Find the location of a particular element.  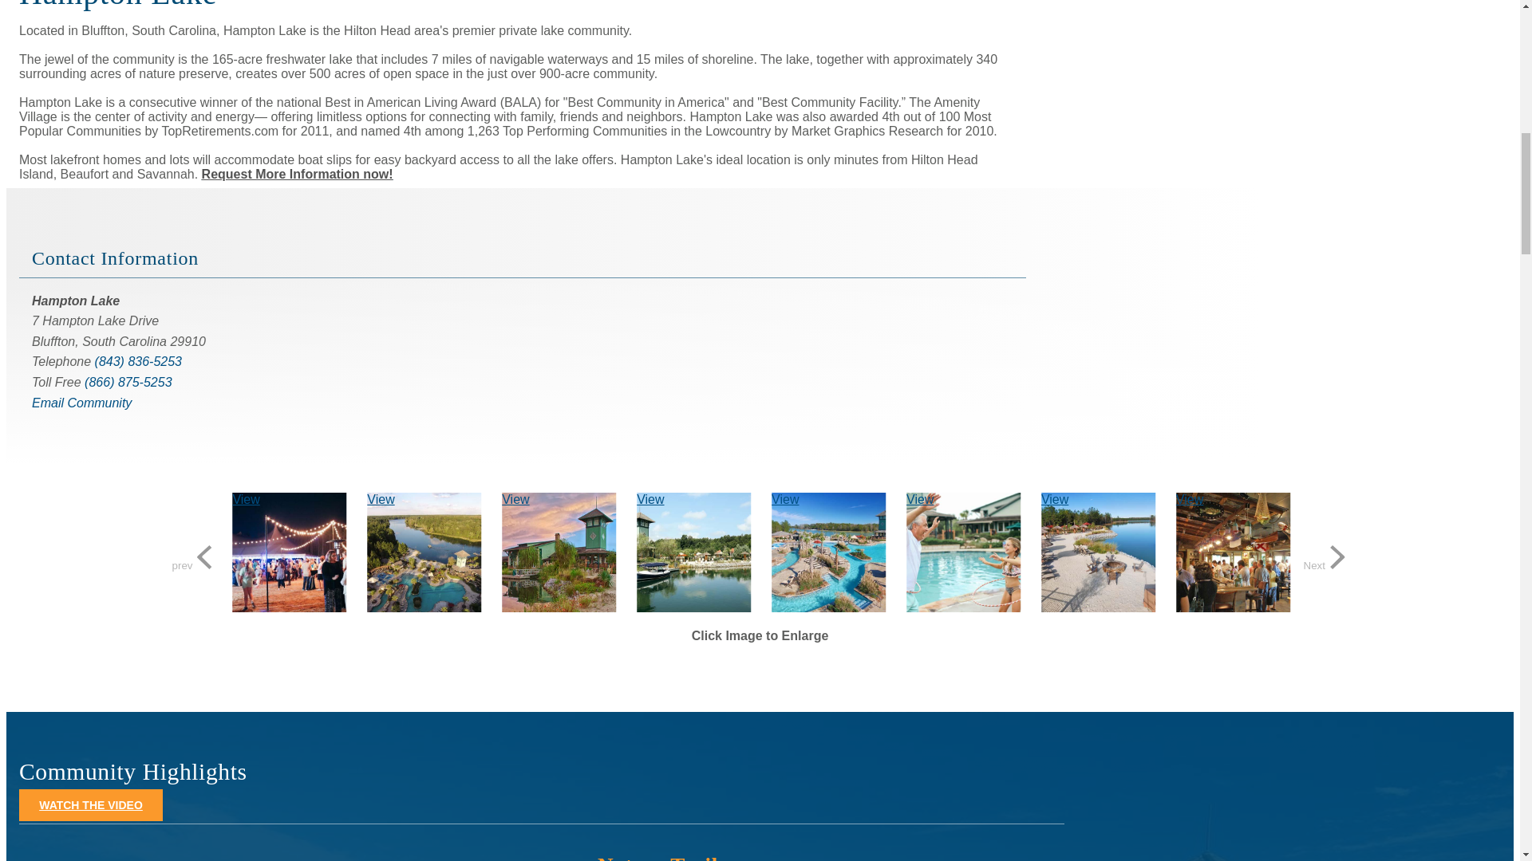

Request More Information now! is located at coordinates (298, 174).